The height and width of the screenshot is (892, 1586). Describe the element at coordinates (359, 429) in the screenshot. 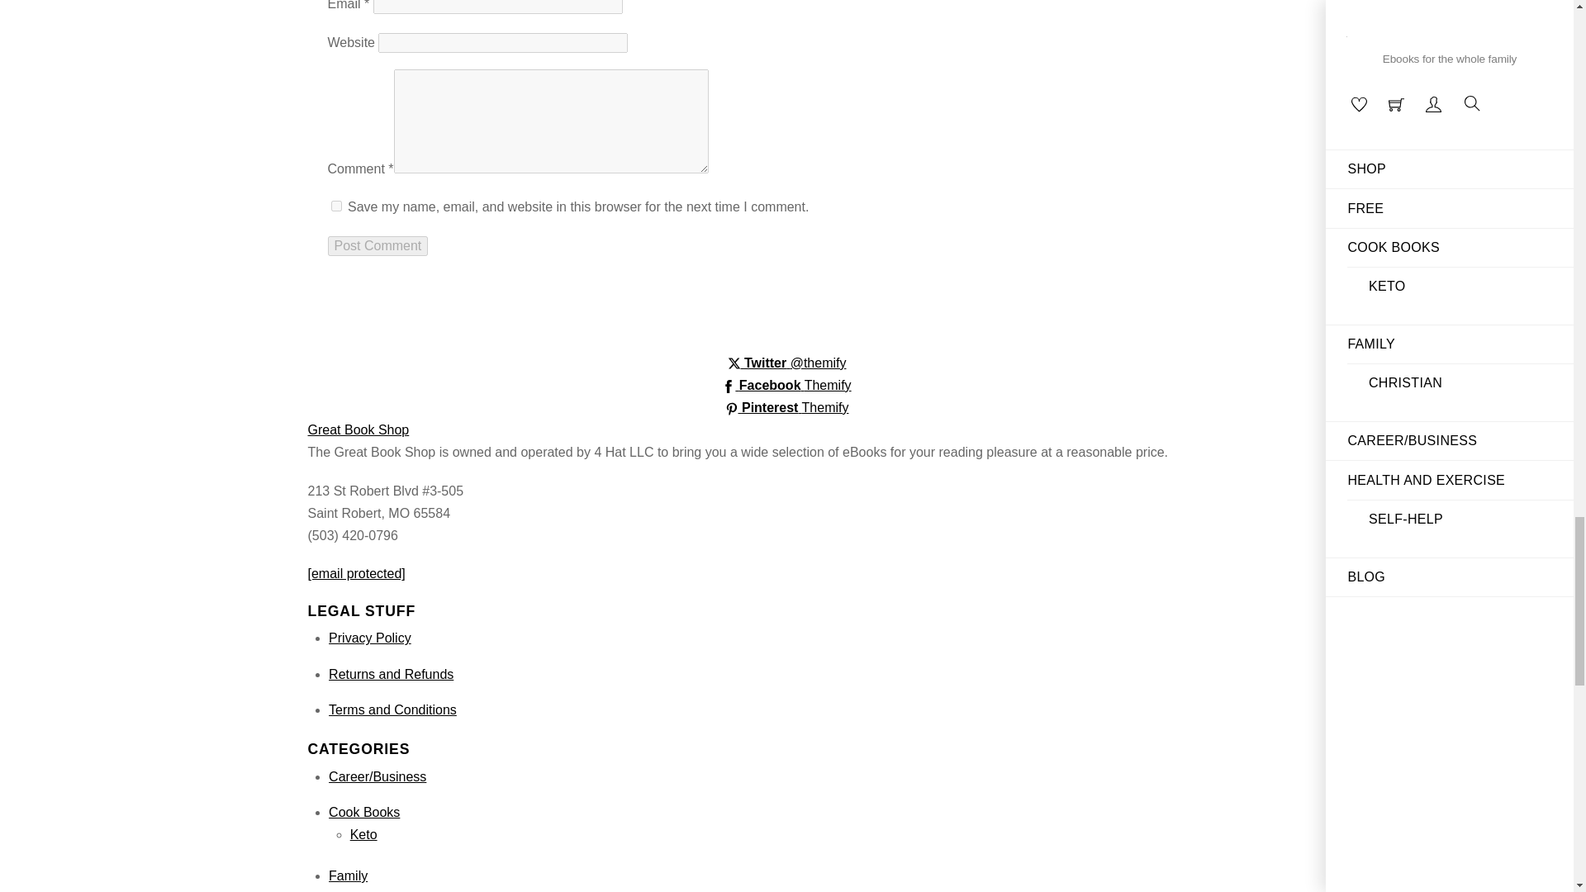

I see `Great Book Shop` at that location.